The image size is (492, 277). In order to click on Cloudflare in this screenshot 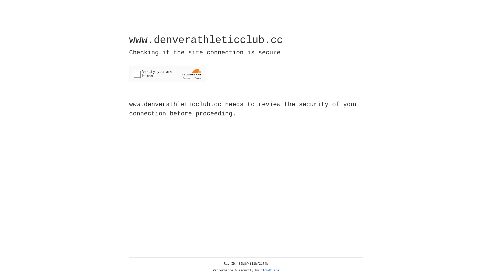, I will do `click(270, 271)`.